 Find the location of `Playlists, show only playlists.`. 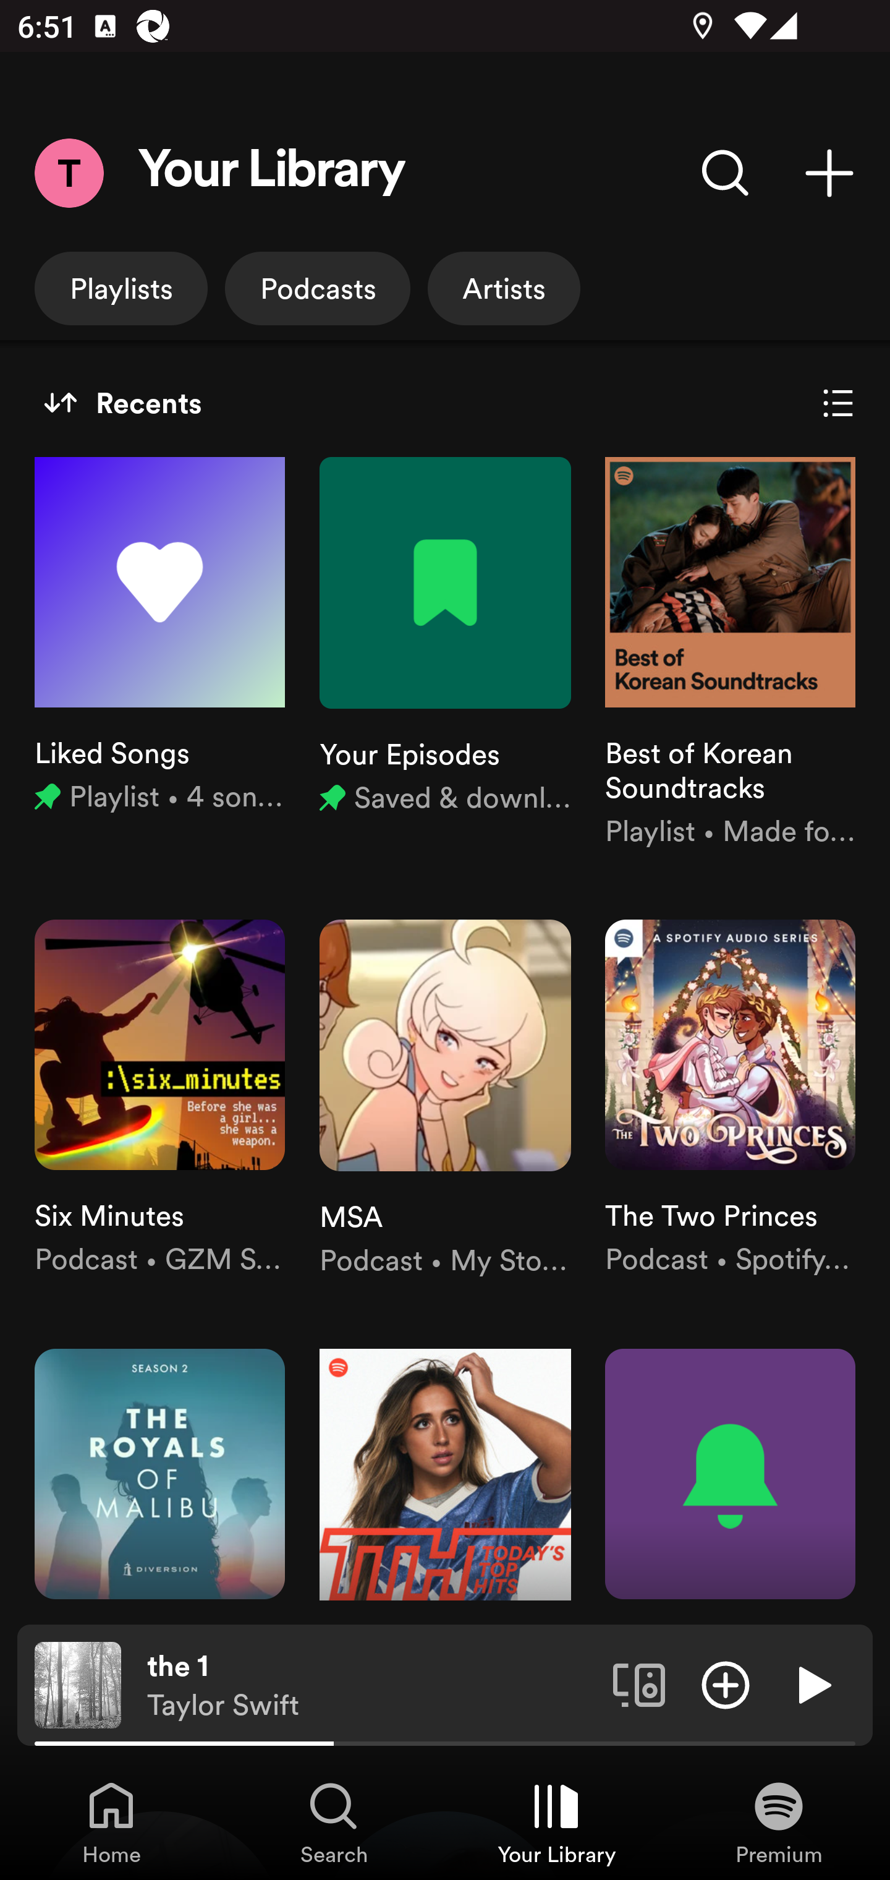

Playlists, show only playlists. is located at coordinates (121, 288).